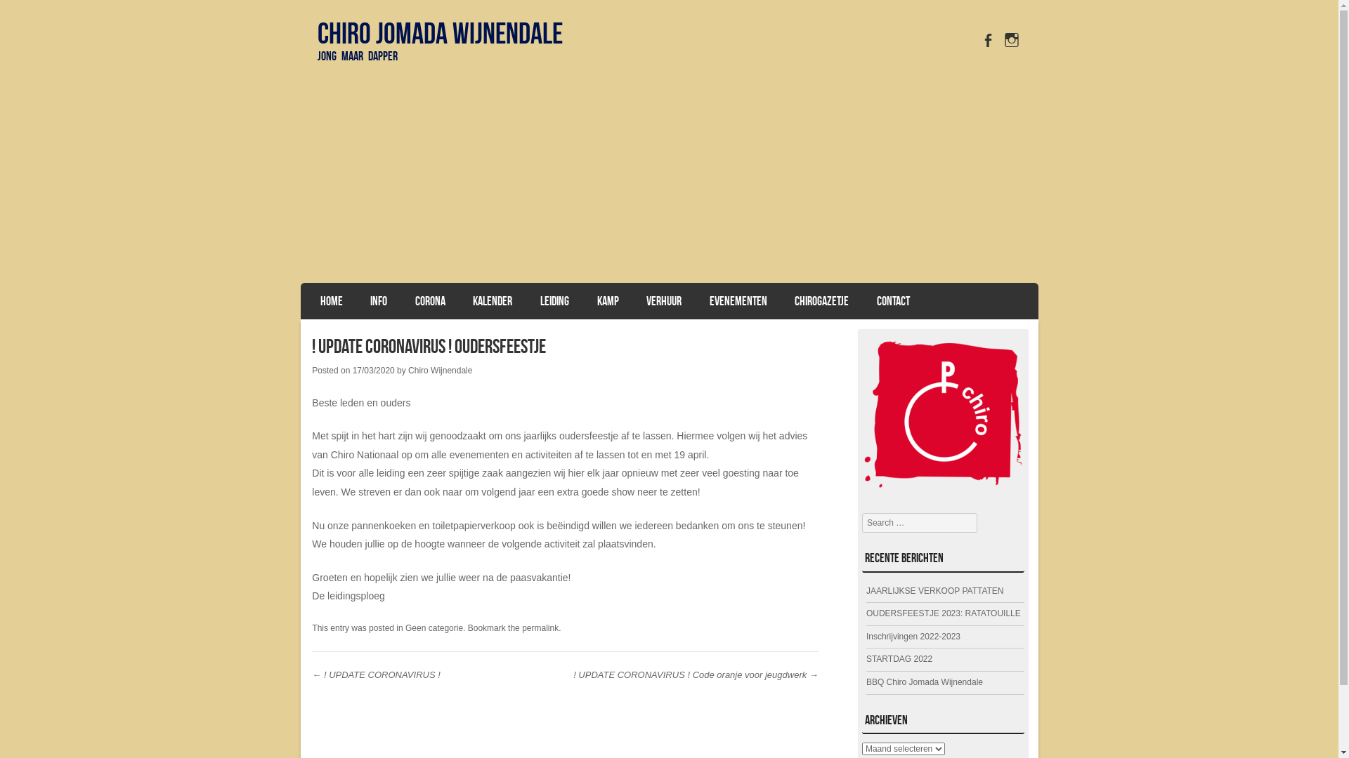 This screenshot has width=1349, height=758. What do you see at coordinates (555, 300) in the screenshot?
I see `LEIDING` at bounding box center [555, 300].